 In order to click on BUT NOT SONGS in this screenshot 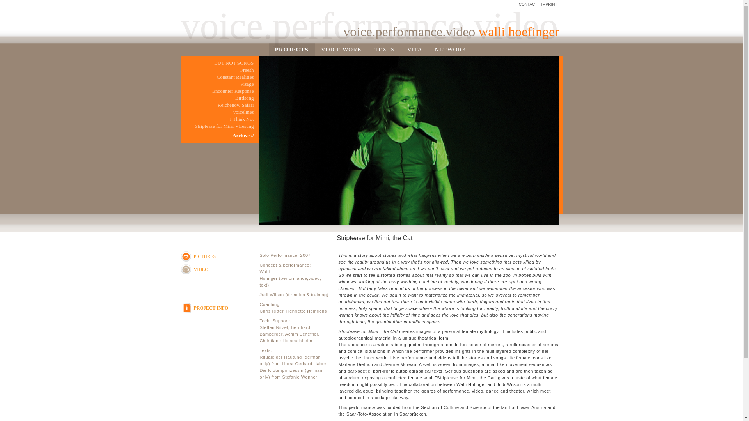, I will do `click(217, 63)`.